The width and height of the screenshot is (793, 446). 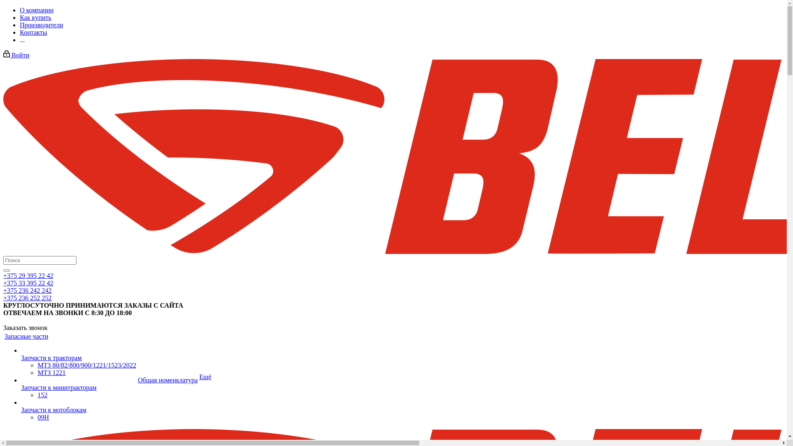 I want to click on +375 236 242 242, so click(x=27, y=291).